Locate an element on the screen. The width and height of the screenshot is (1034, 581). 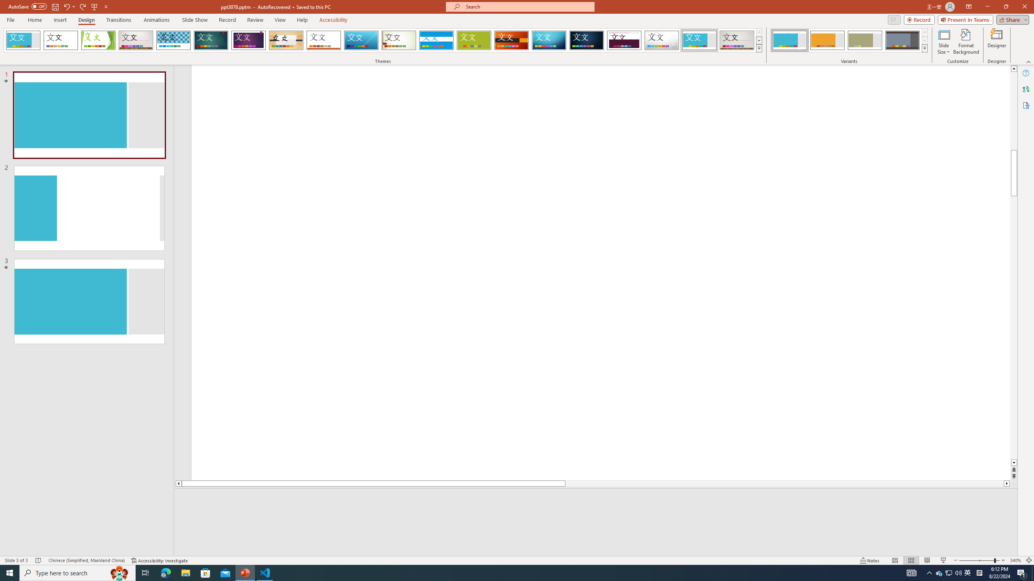
TextBox 7 is located at coordinates (1007, 116).